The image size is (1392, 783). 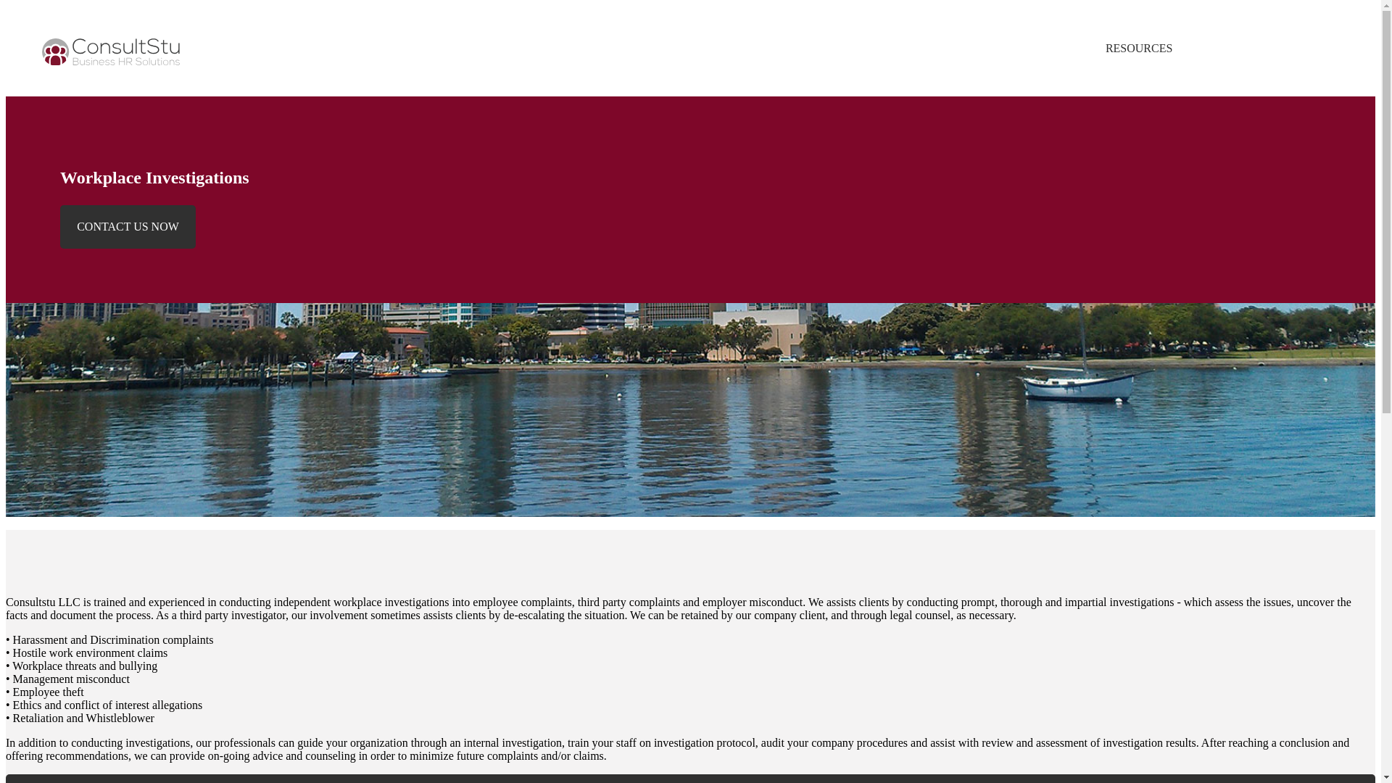 I want to click on ABOUT US, so click(x=980, y=48).